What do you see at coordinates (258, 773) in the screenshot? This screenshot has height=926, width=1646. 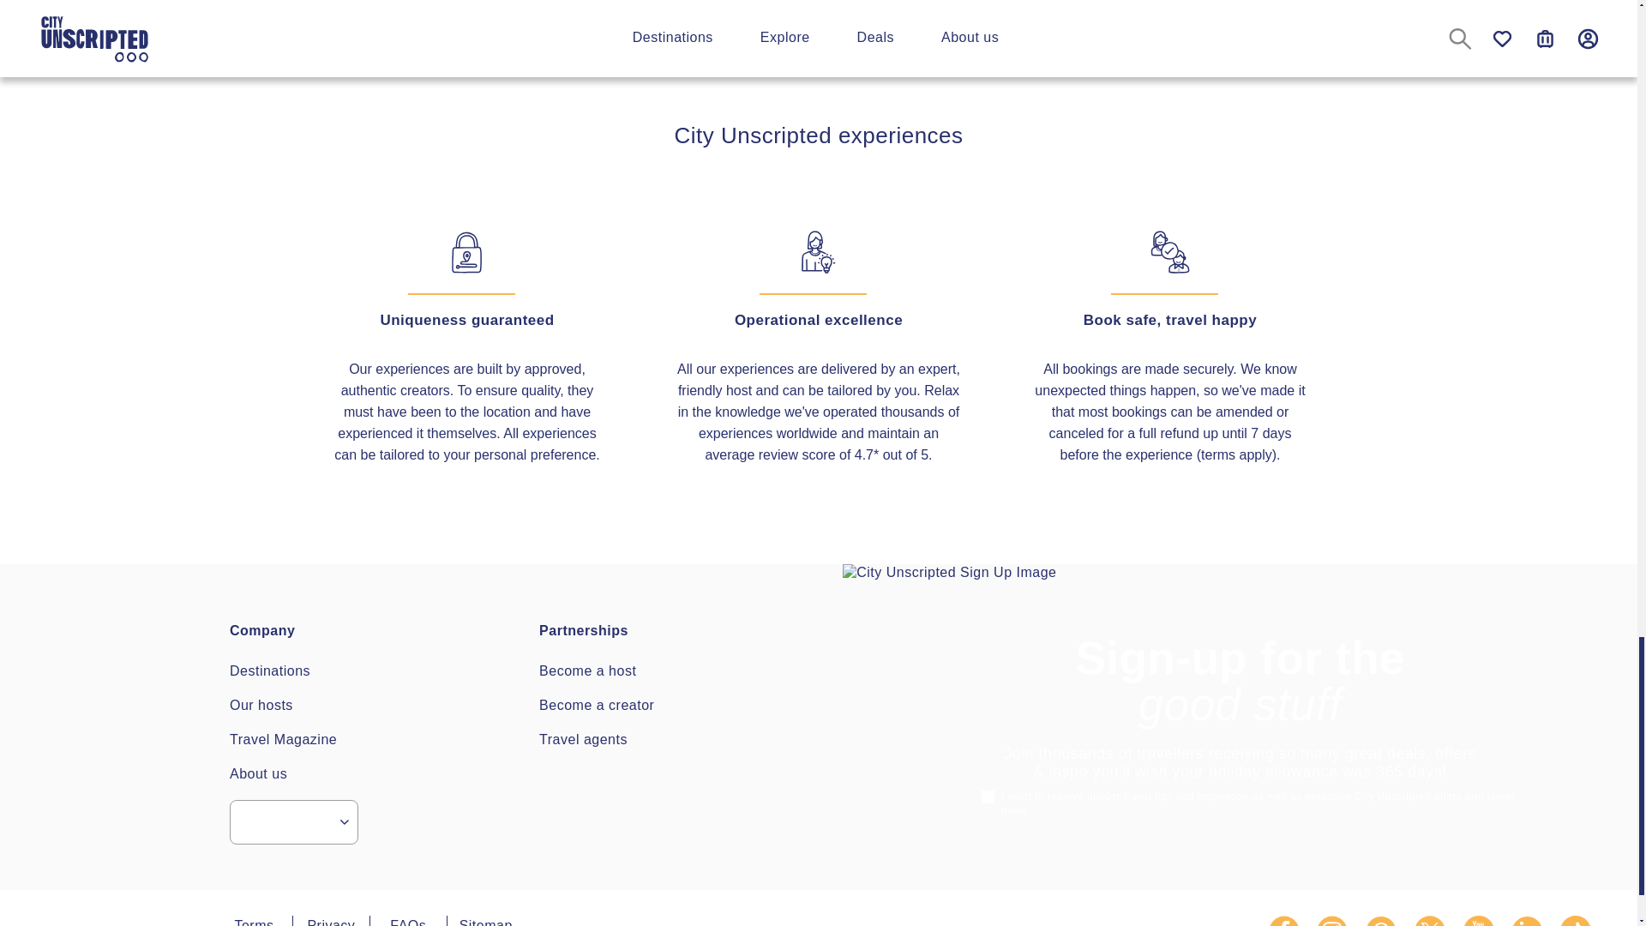 I see `About us` at bounding box center [258, 773].